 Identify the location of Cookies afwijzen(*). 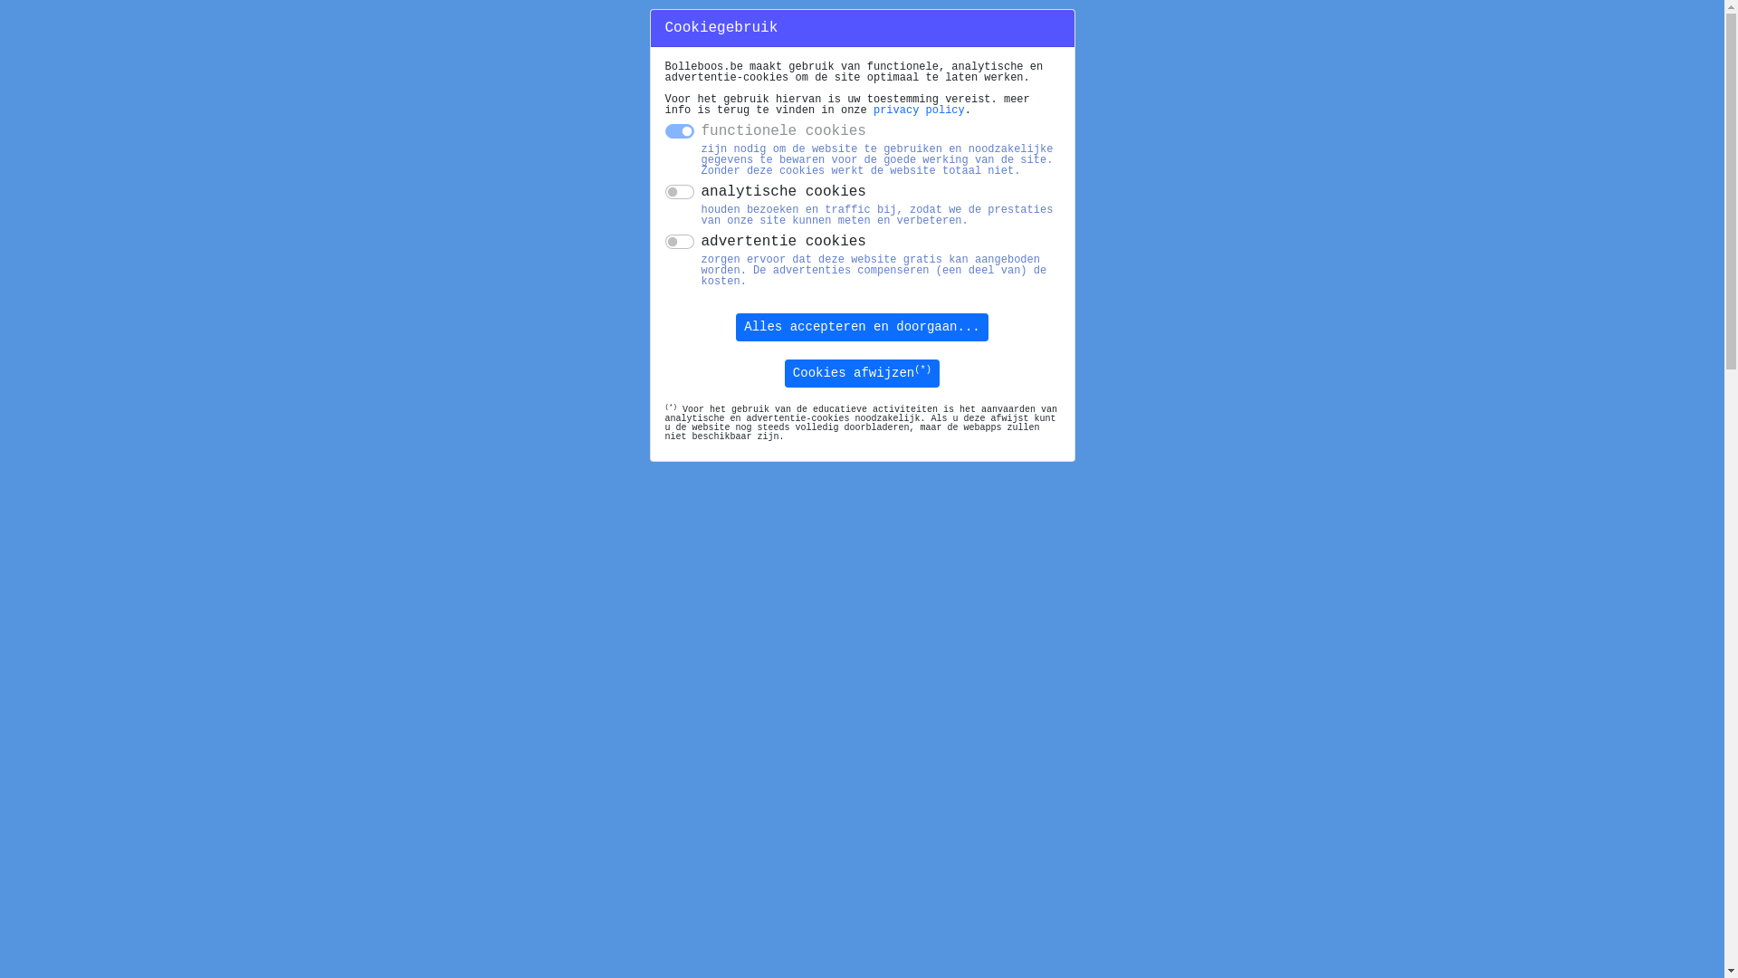
(862, 373).